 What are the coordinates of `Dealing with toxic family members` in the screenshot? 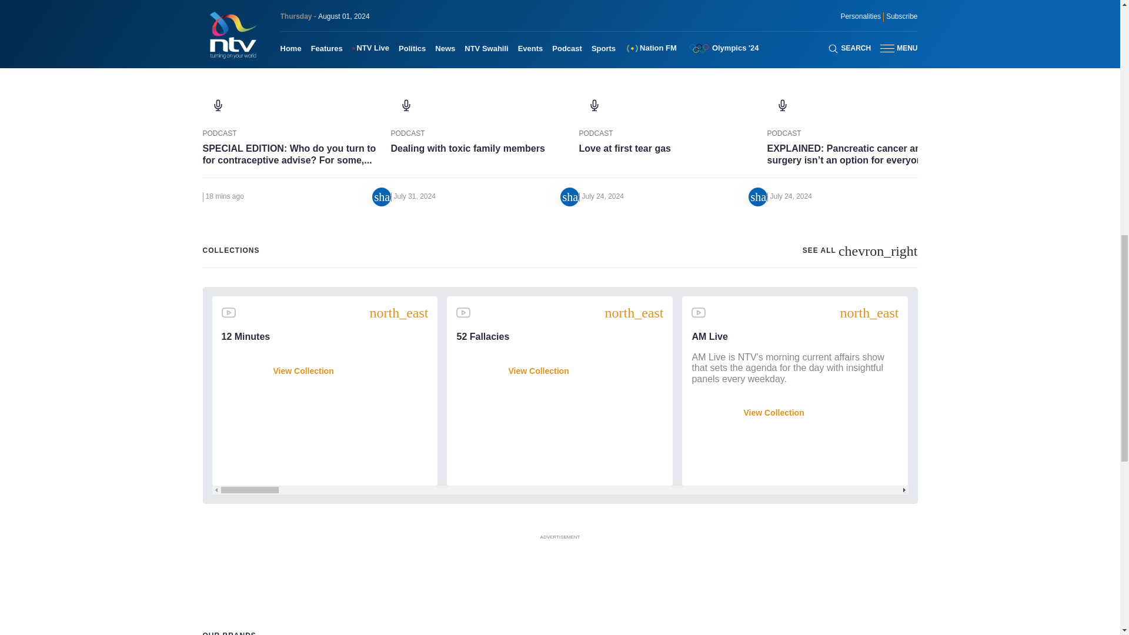 It's located at (485, 134).